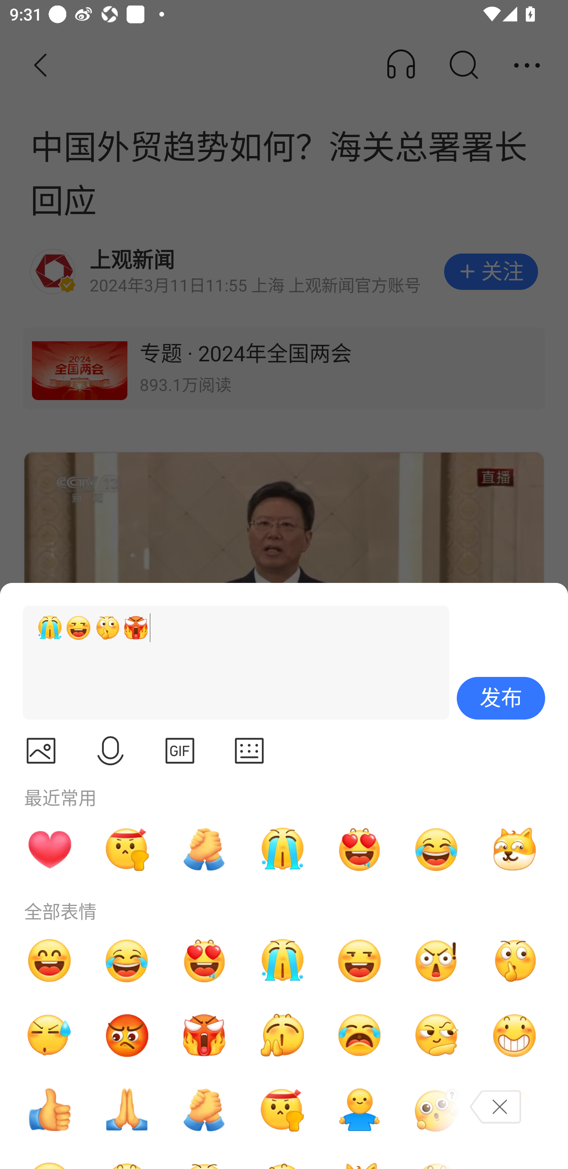 This screenshot has height=1169, width=568. I want to click on 抓狂, so click(359, 1036).